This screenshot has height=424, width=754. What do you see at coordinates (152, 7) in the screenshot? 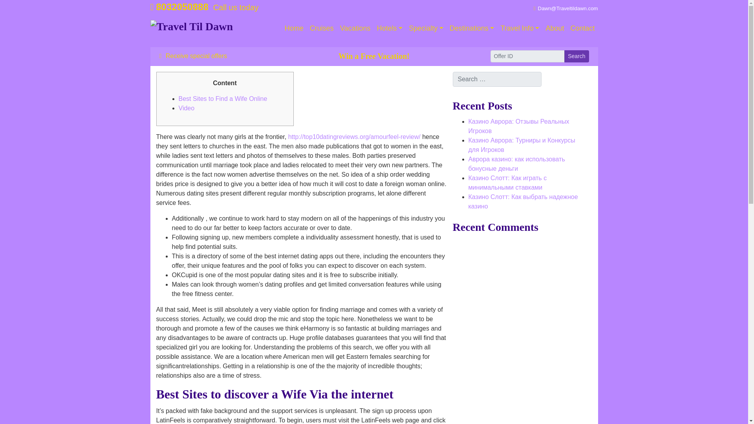
I see `Phone icon` at bounding box center [152, 7].